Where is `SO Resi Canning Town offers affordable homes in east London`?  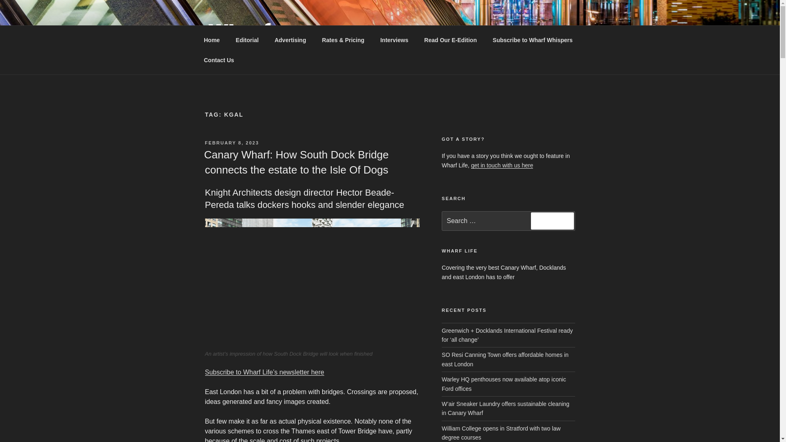
SO Resi Canning Town offers affordable homes in east London is located at coordinates (505, 359).